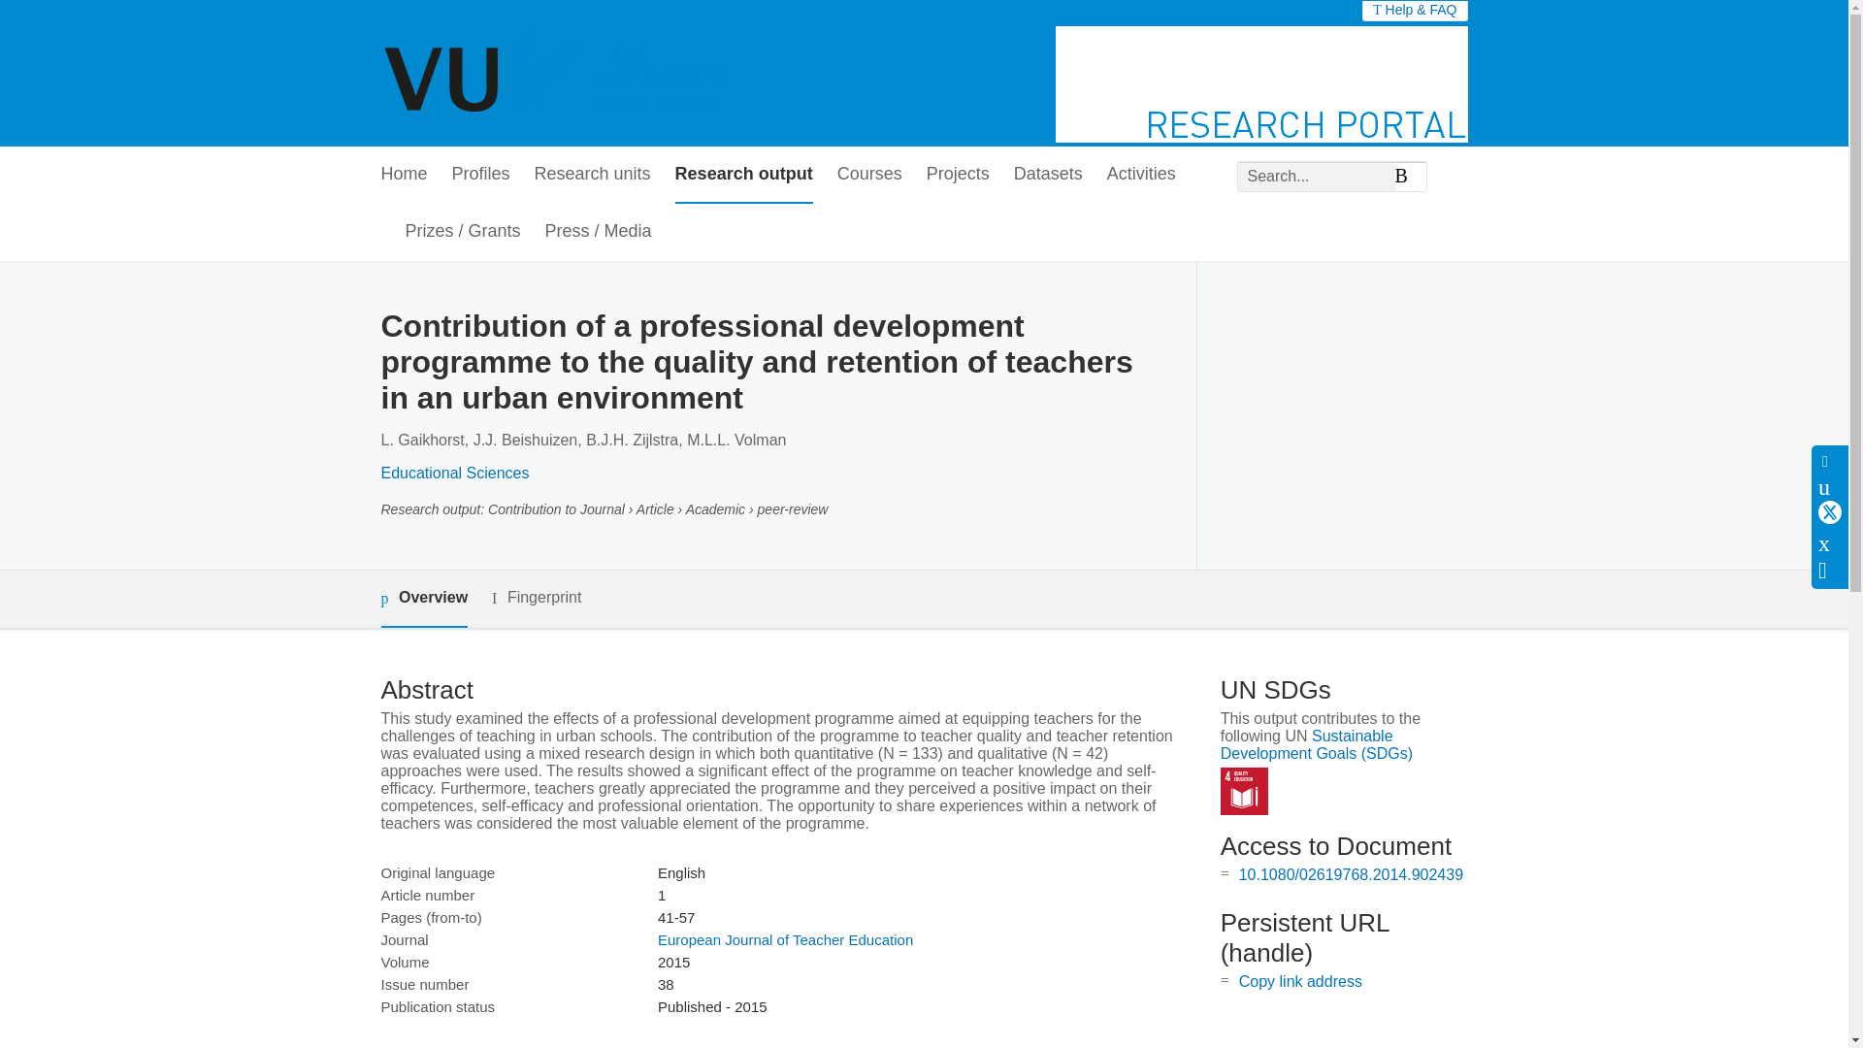 This screenshot has width=1863, height=1048. Describe the element at coordinates (454, 473) in the screenshot. I see `Educational Sciences` at that location.